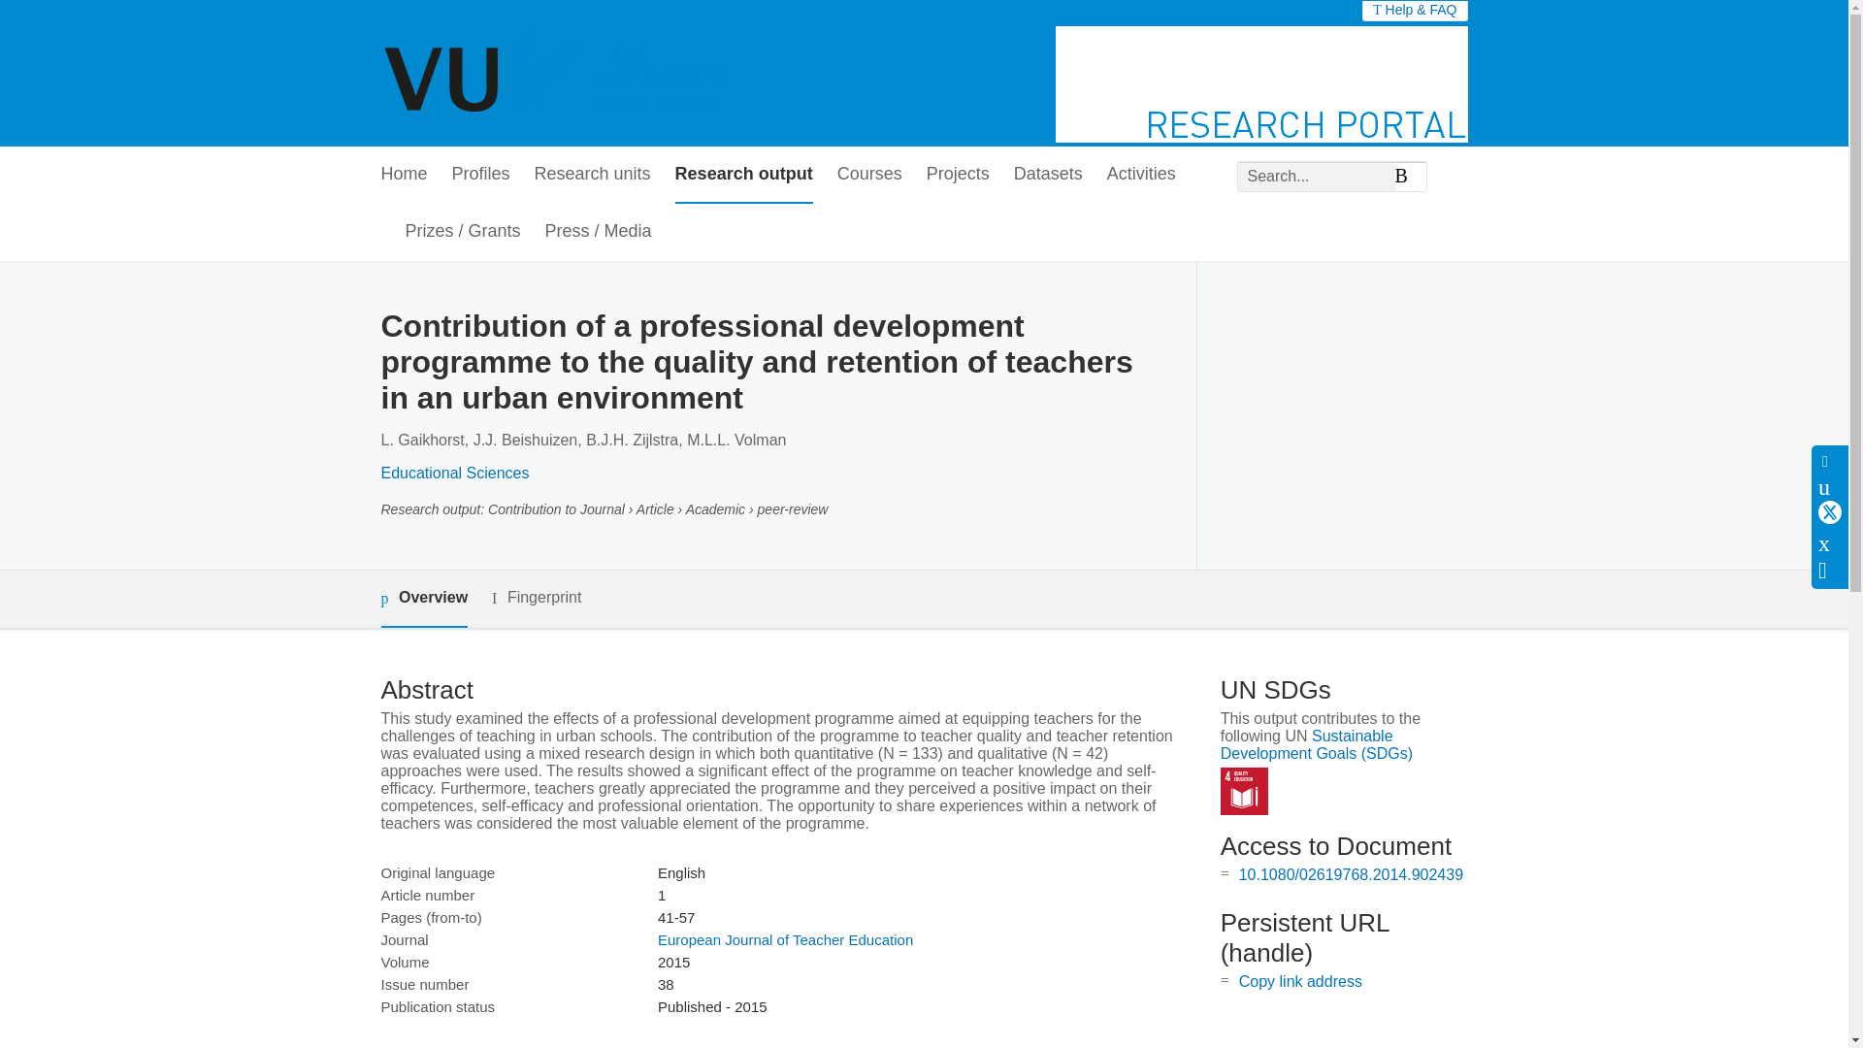 This screenshot has width=1863, height=1048. Describe the element at coordinates (454, 473) in the screenshot. I see `Educational Sciences` at that location.